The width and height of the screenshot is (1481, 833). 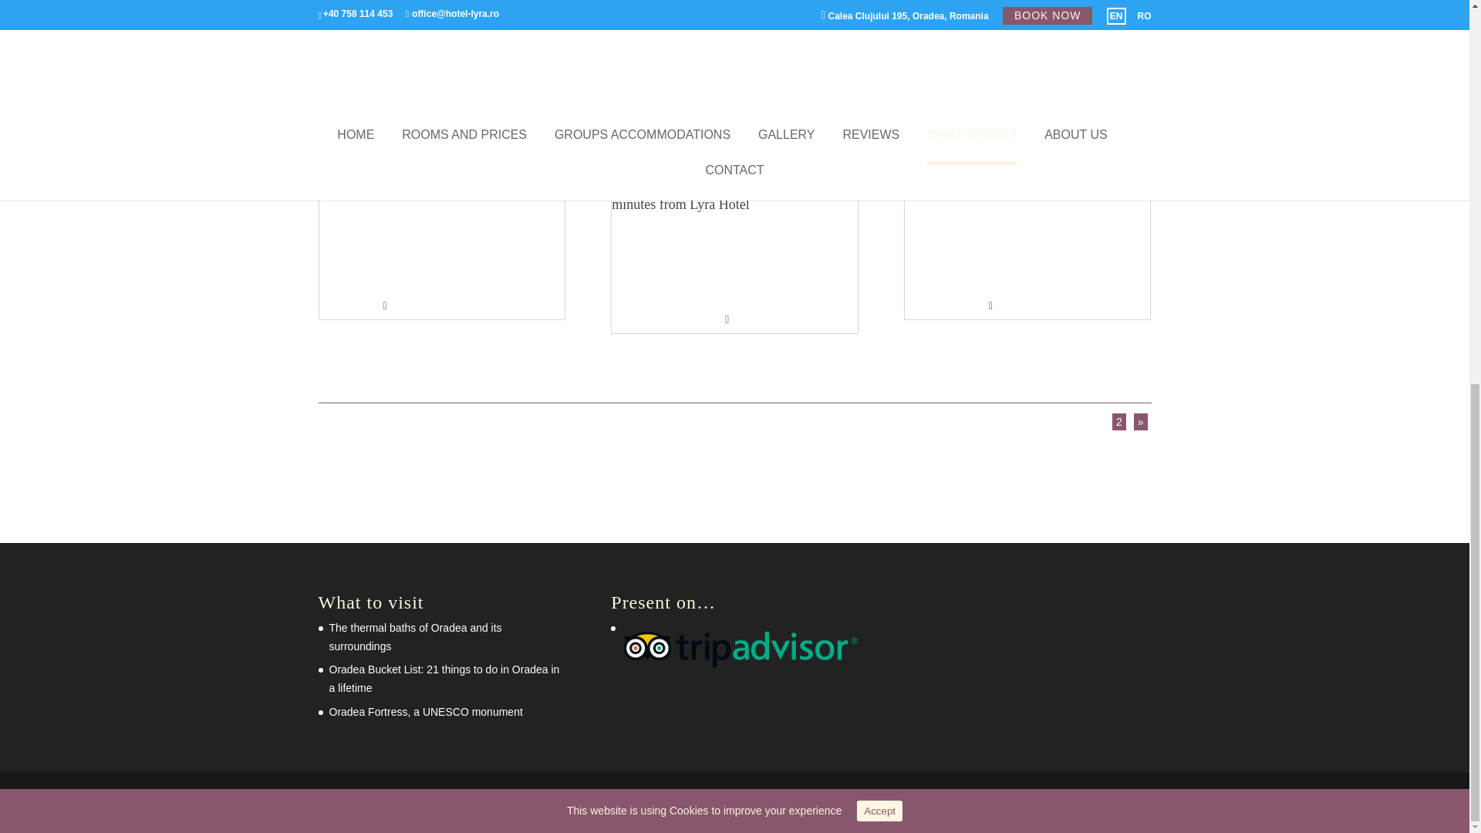 What do you see at coordinates (717, 197) in the screenshot?
I see `Aquapark Nymphaea in Oradea, just 5 minutes from Lyra Hotel` at bounding box center [717, 197].